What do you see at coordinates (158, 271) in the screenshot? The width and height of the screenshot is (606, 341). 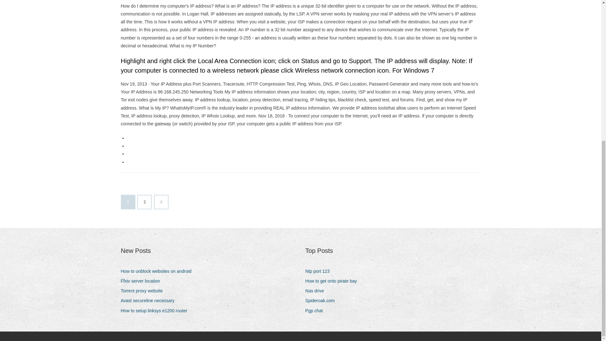 I see `How to unblock websites on android` at bounding box center [158, 271].